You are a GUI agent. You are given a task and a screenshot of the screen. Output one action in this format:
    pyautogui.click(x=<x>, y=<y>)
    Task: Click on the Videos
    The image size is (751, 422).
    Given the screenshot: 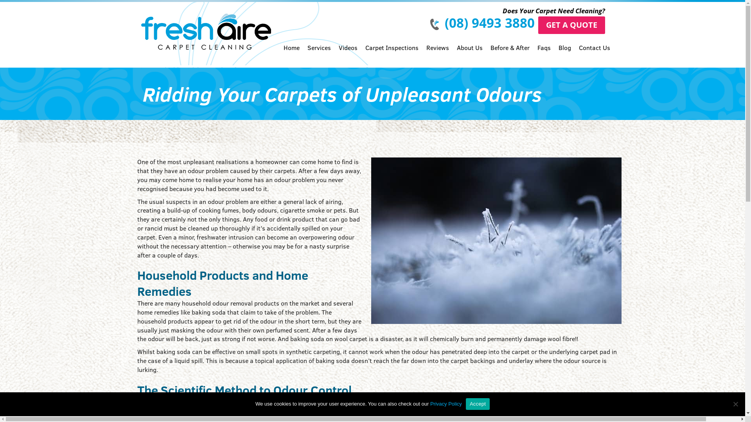 What is the action you would take?
    pyautogui.click(x=348, y=55)
    